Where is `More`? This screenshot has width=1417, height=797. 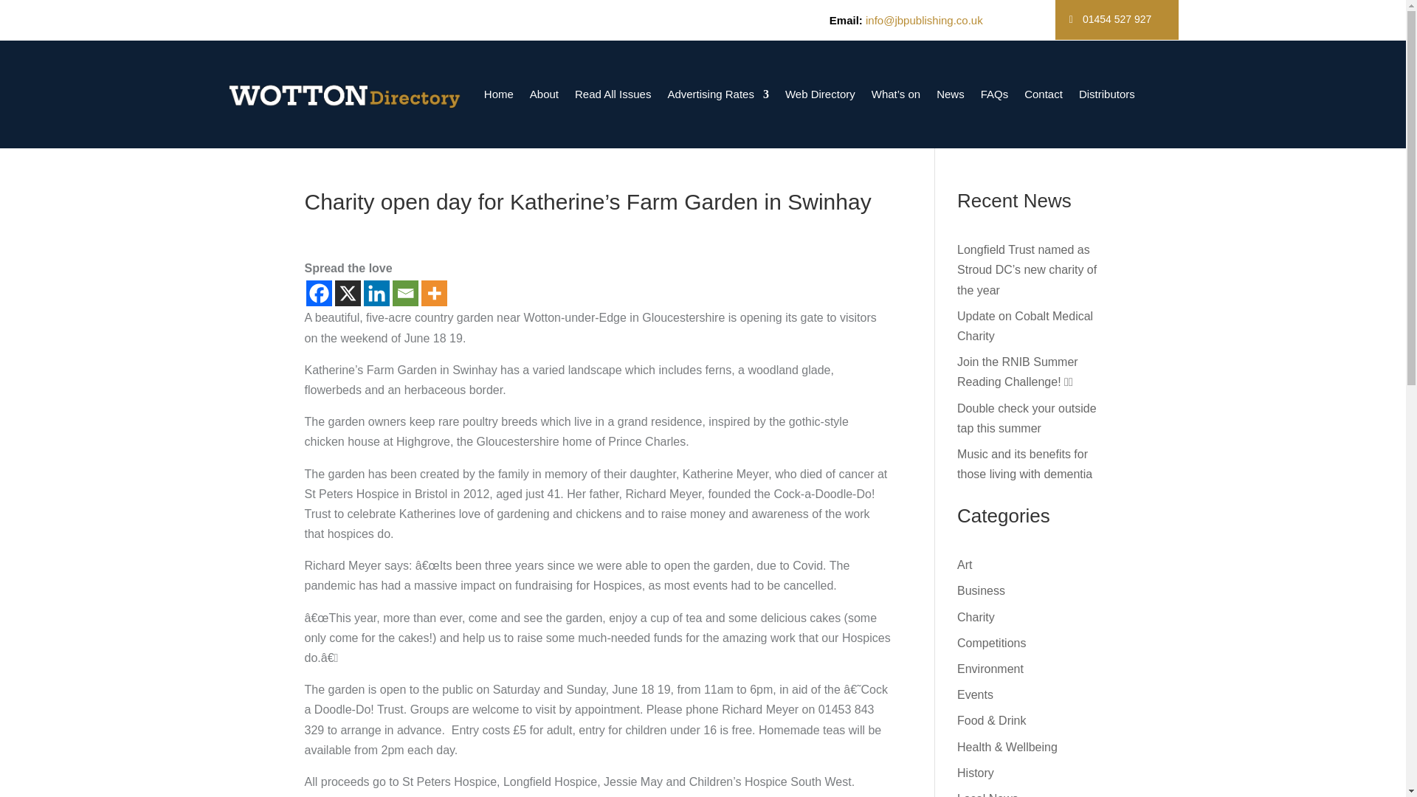
More is located at coordinates (433, 293).